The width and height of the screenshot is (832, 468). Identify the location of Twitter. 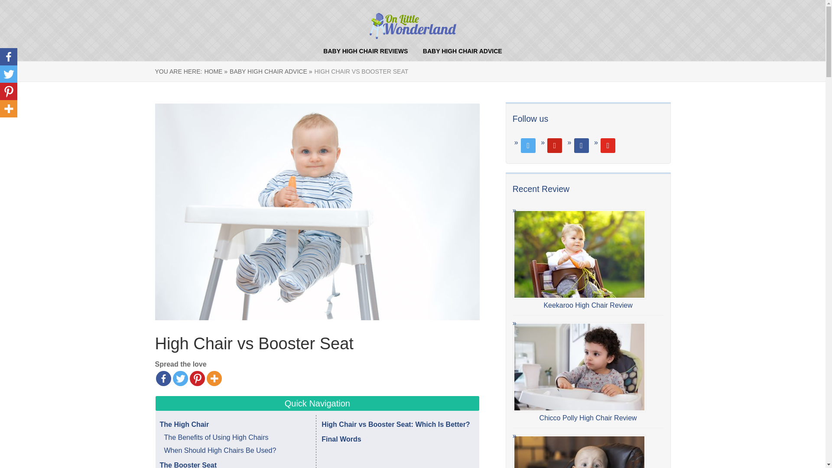
(555, 145).